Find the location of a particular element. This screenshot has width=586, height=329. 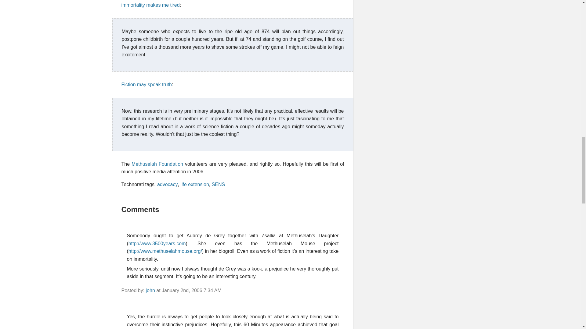

life extension is located at coordinates (194, 185).